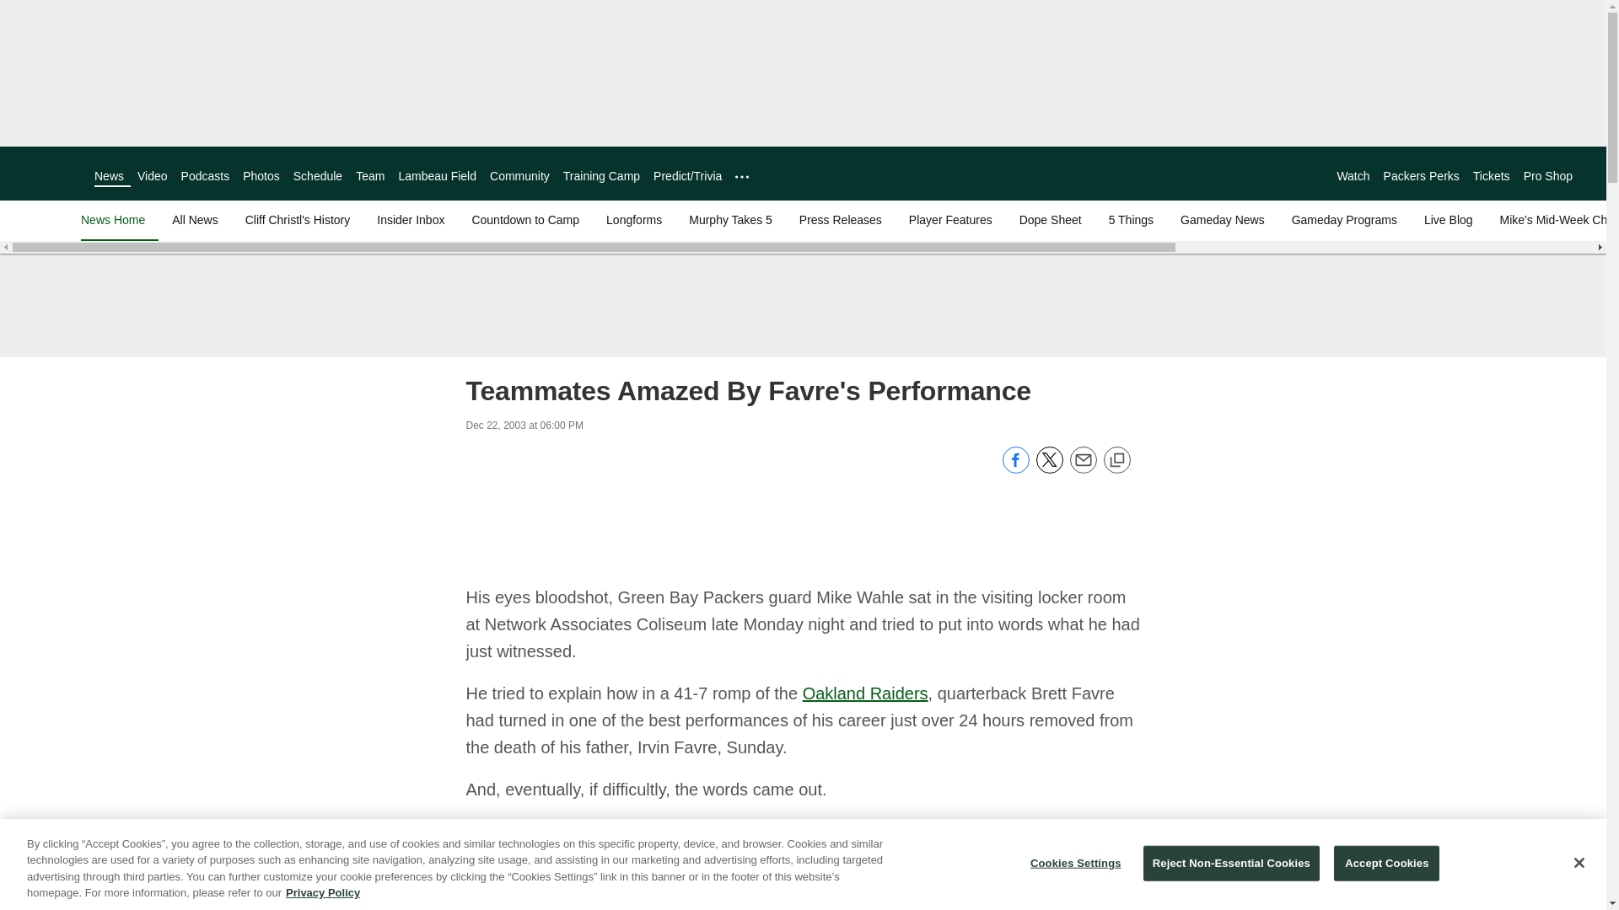 The width and height of the screenshot is (1619, 910). Describe the element at coordinates (1223, 219) in the screenshot. I see `Gameday News` at that location.